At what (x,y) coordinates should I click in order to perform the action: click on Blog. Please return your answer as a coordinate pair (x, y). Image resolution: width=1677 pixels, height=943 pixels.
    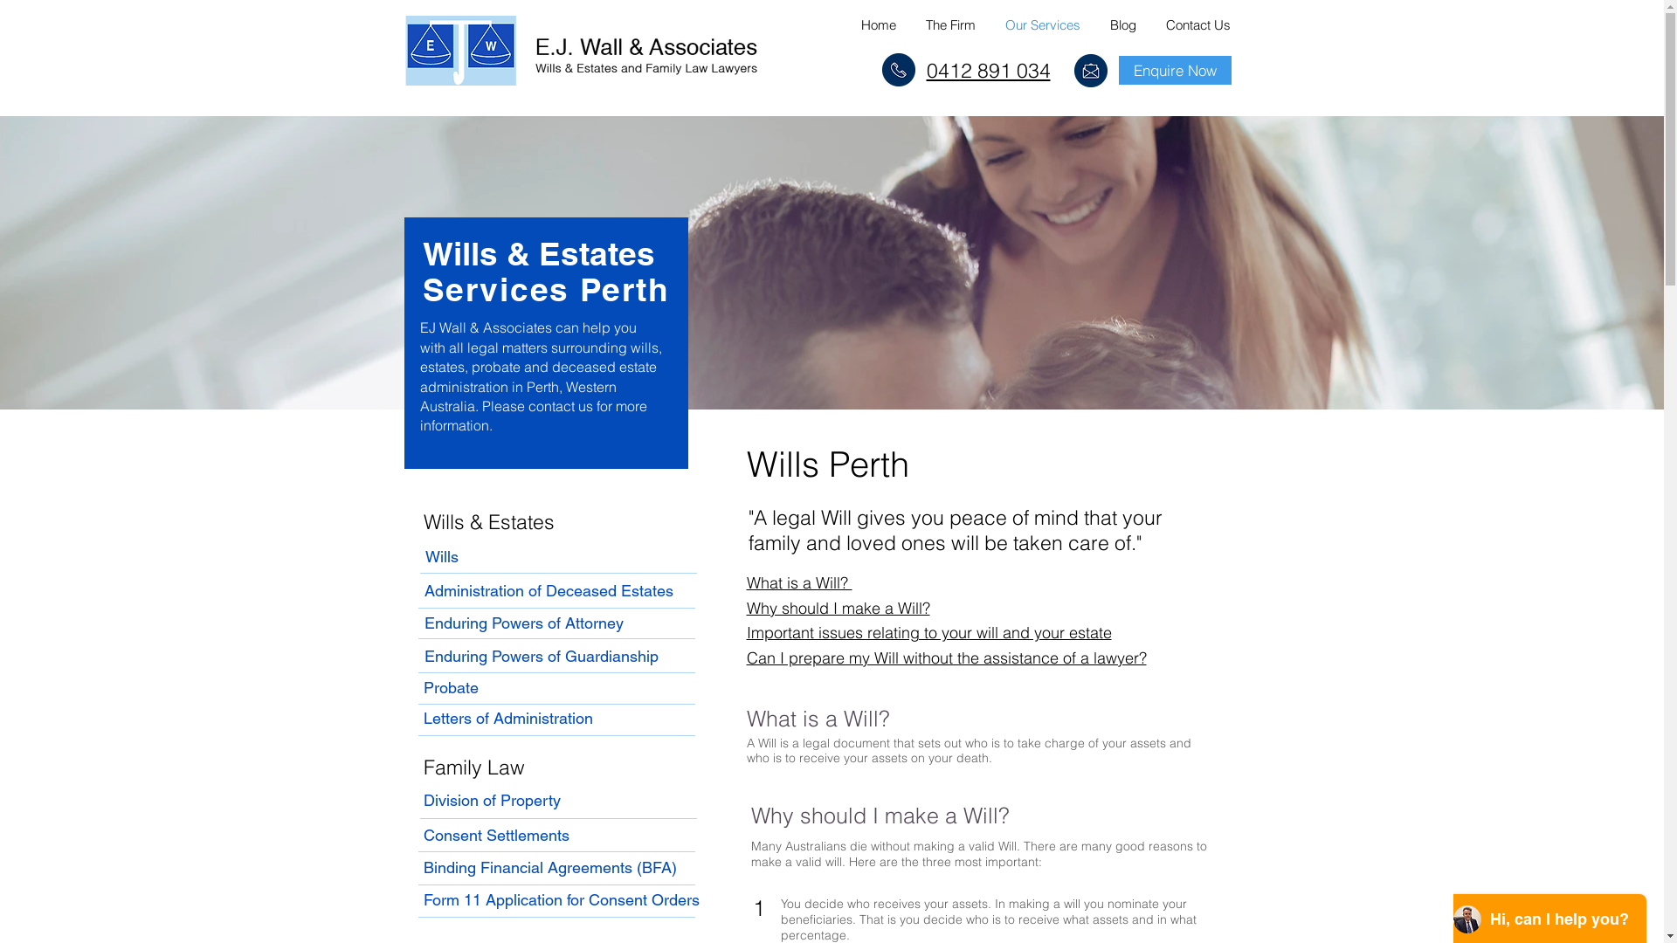
    Looking at the image, I should click on (1116, 24).